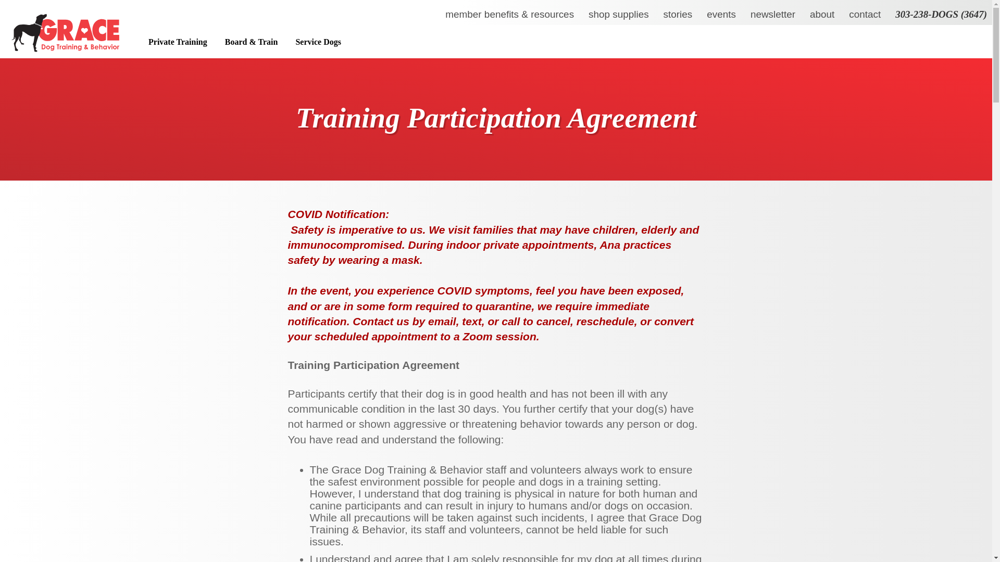 The height and width of the screenshot is (562, 1000). Describe the element at coordinates (317, 44) in the screenshot. I see `Service Dogs` at that location.